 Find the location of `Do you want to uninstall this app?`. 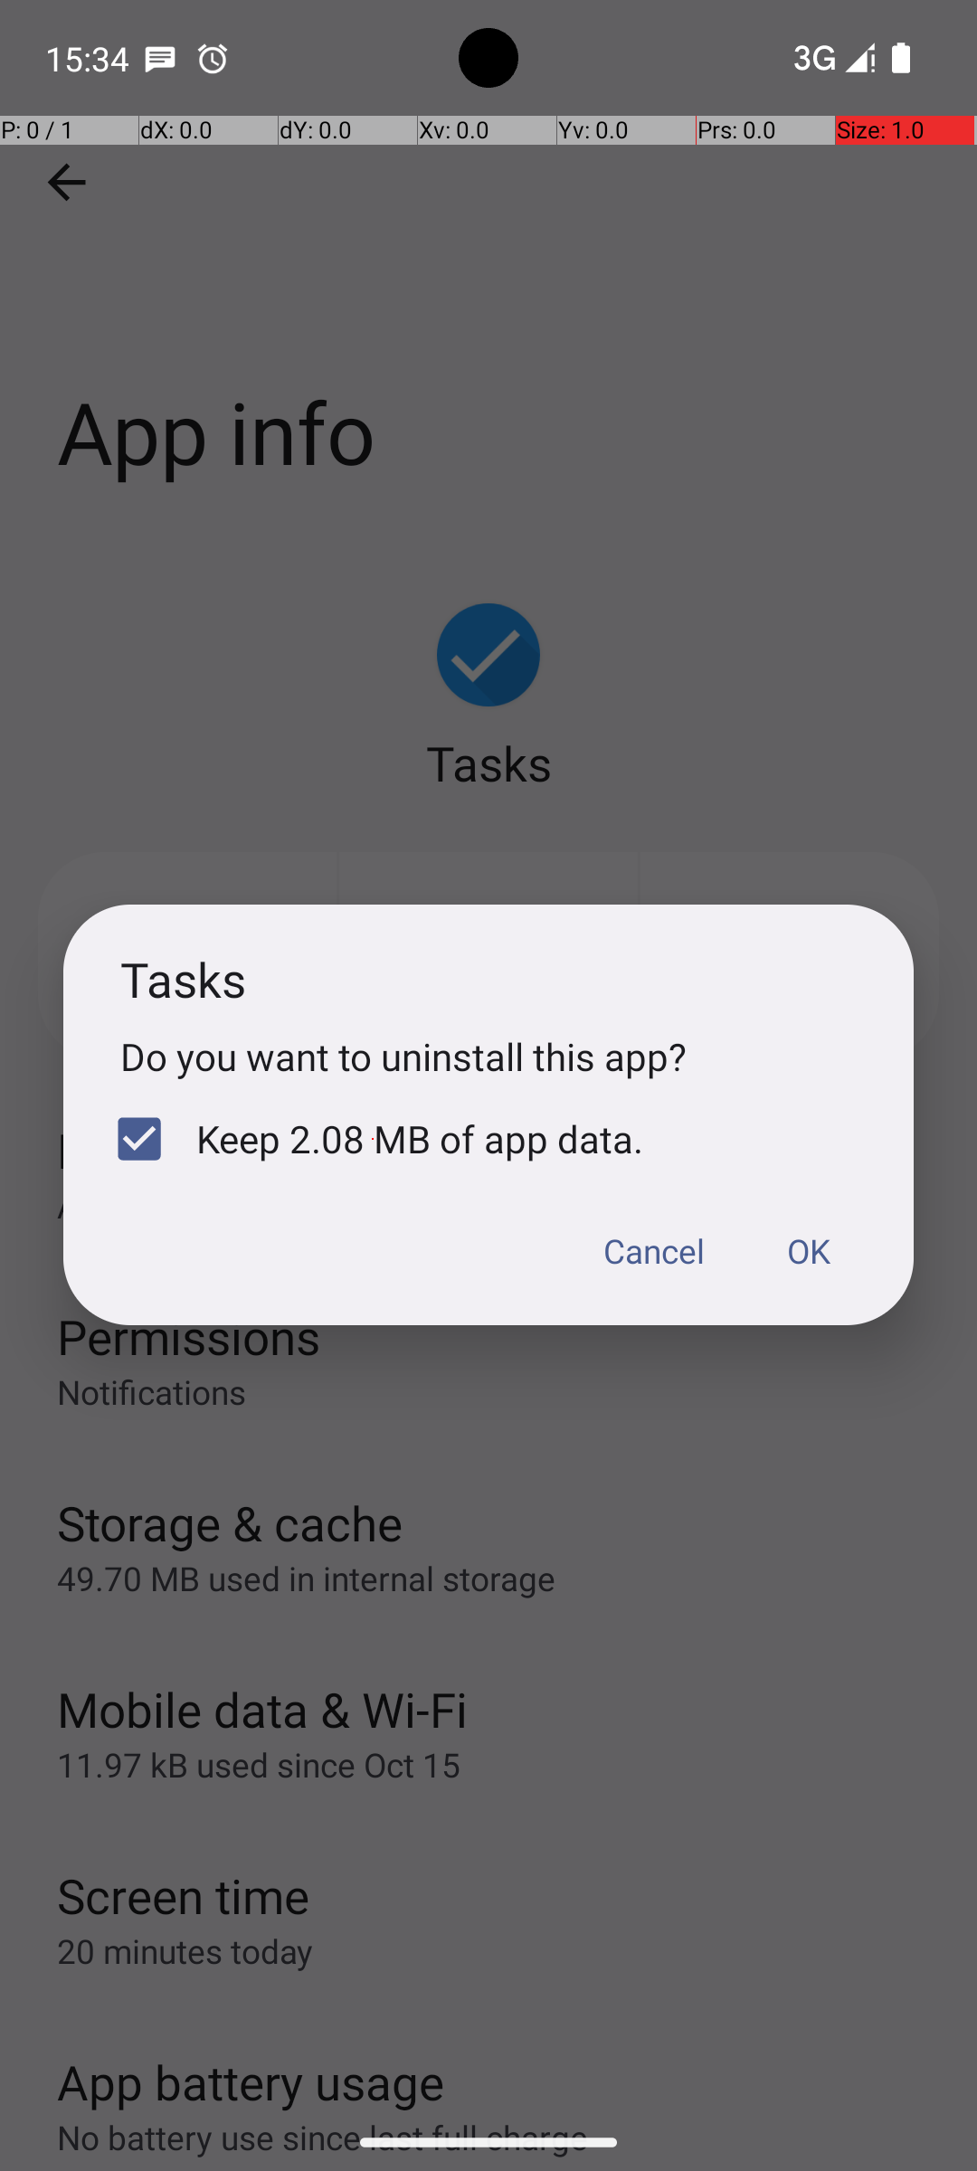

Do you want to uninstall this app? is located at coordinates (488, 1057).